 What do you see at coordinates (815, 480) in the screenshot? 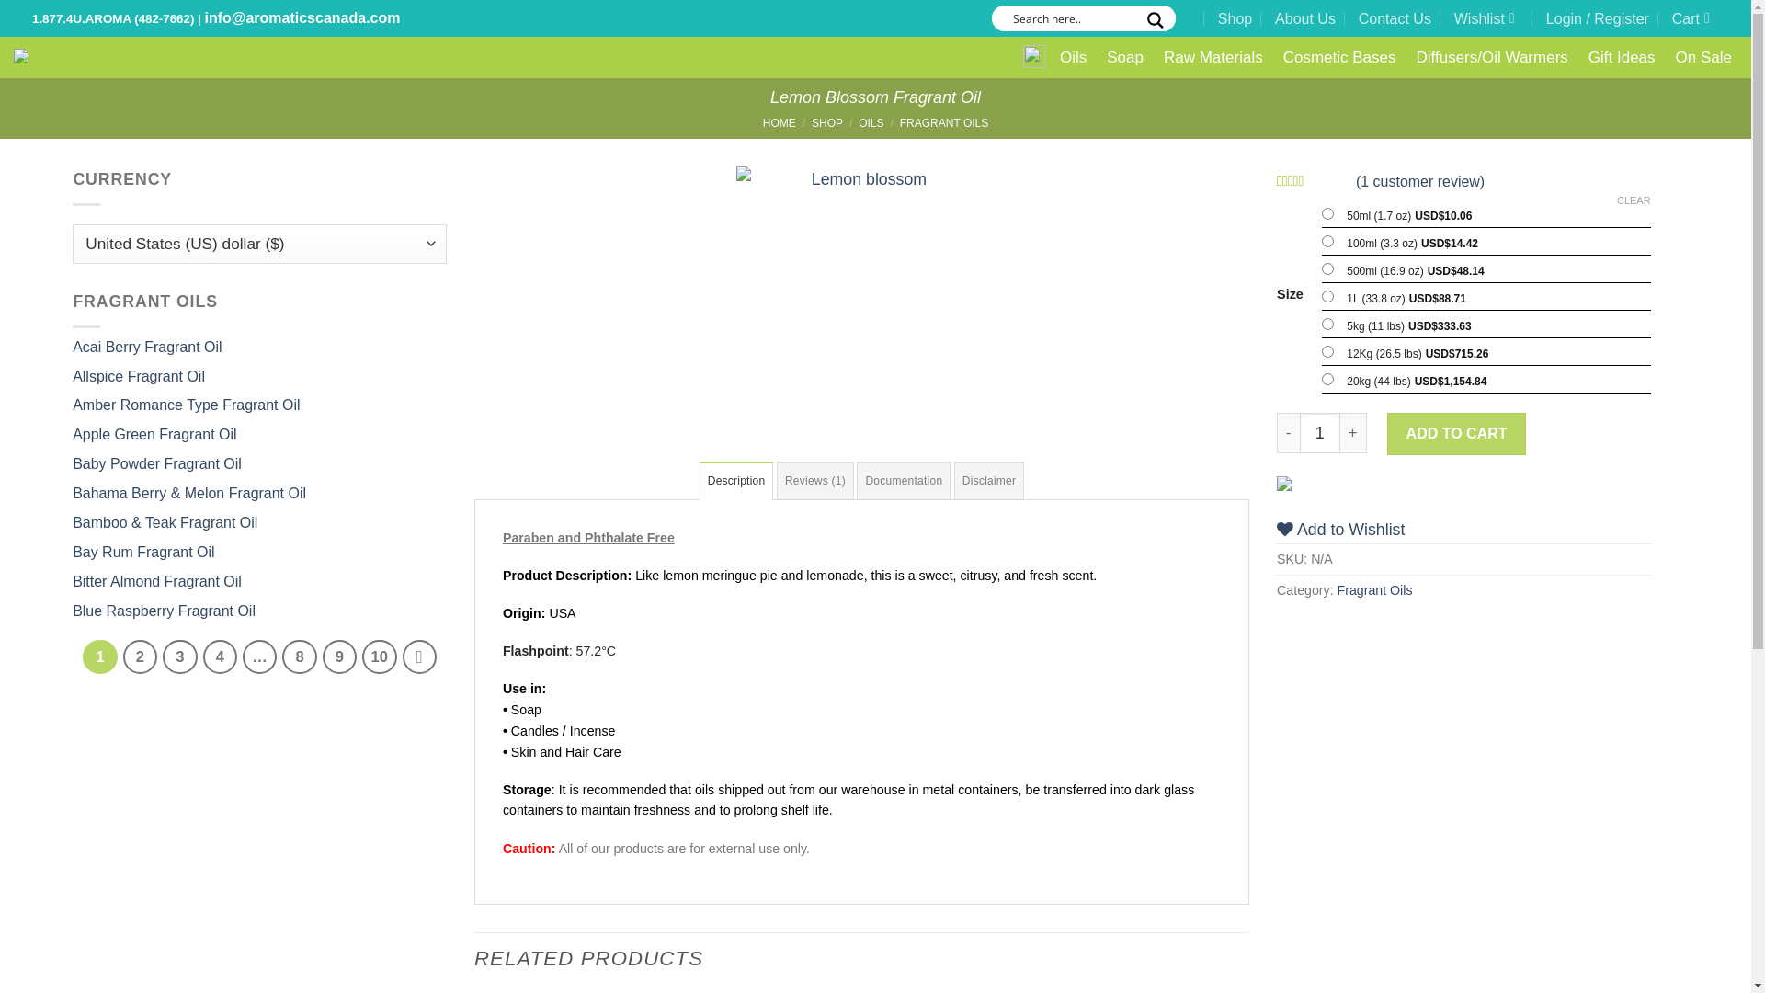
I see `Reviews (1)` at bounding box center [815, 480].